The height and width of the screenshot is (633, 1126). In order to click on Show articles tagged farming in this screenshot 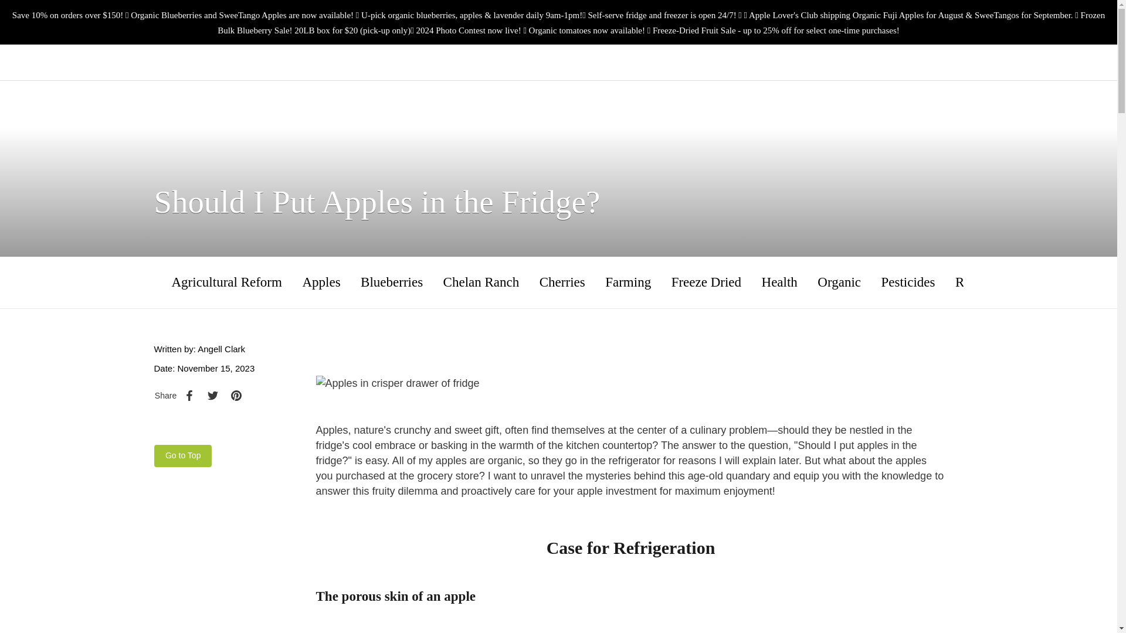, I will do `click(628, 282)`.